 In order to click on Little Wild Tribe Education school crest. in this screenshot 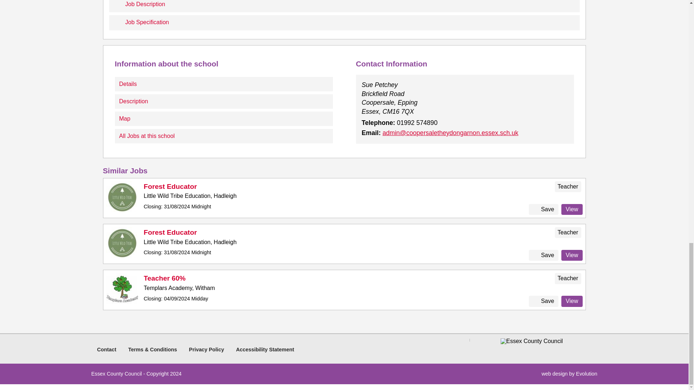, I will do `click(122, 243)`.